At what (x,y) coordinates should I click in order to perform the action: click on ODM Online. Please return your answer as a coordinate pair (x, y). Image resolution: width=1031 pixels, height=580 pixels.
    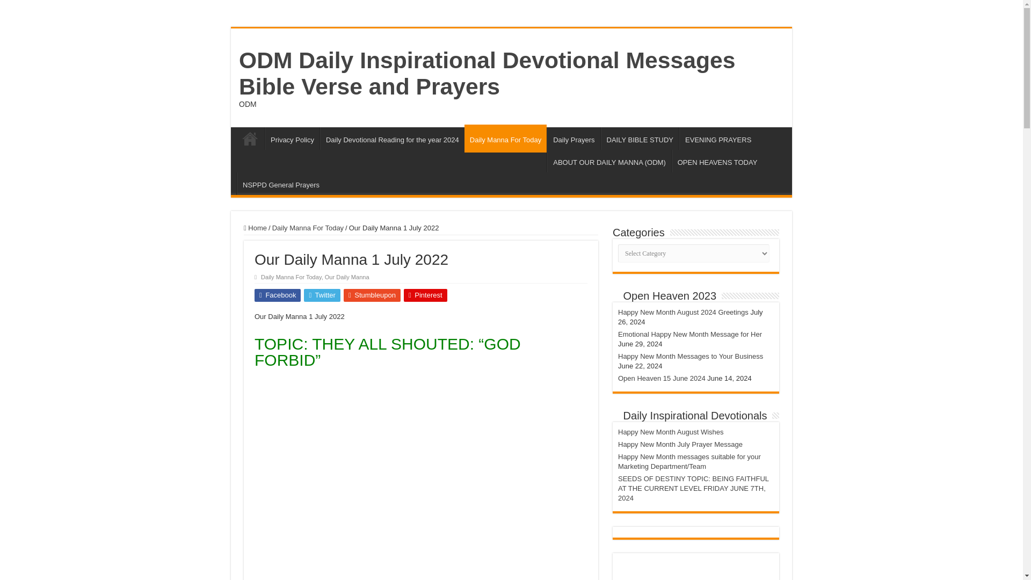
    Looking at the image, I should click on (250, 138).